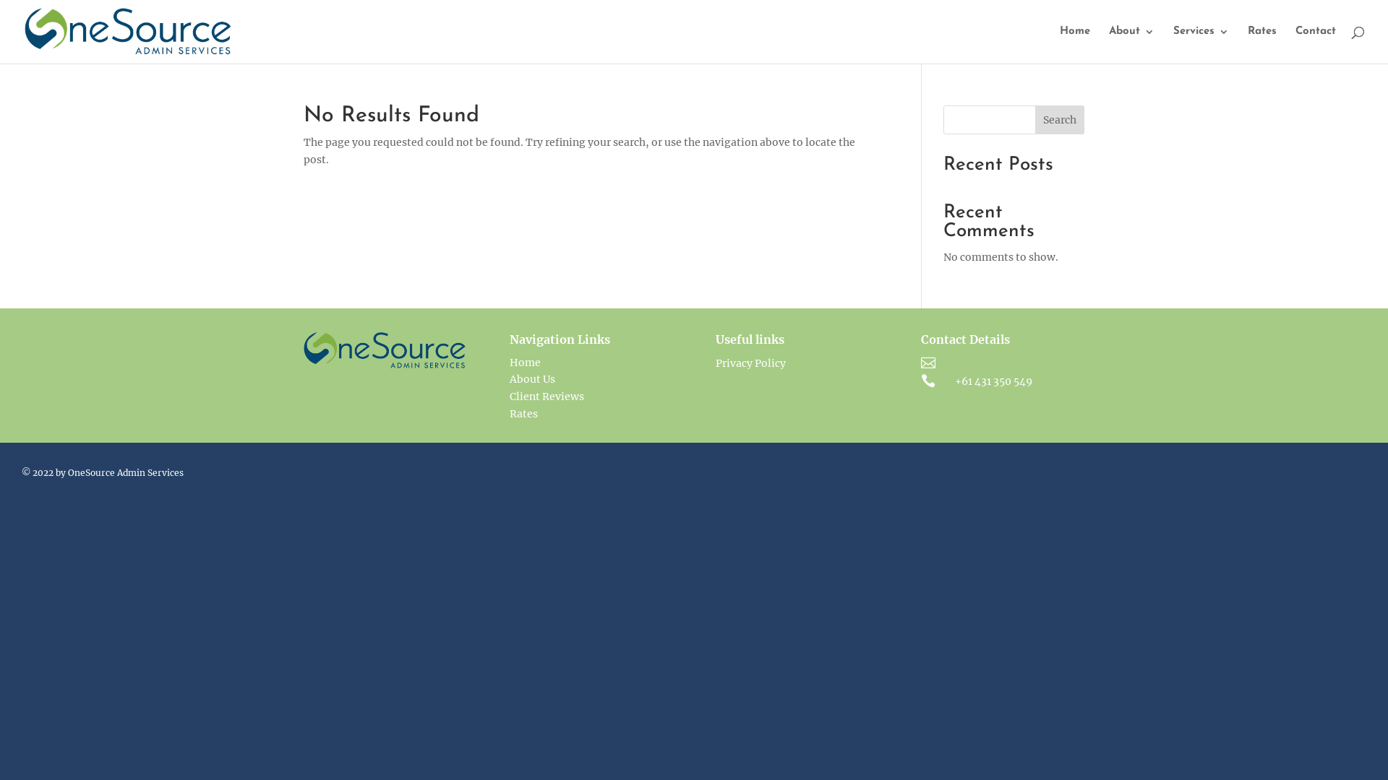 The image size is (1388, 780). What do you see at coordinates (532, 379) in the screenshot?
I see `About Us` at bounding box center [532, 379].